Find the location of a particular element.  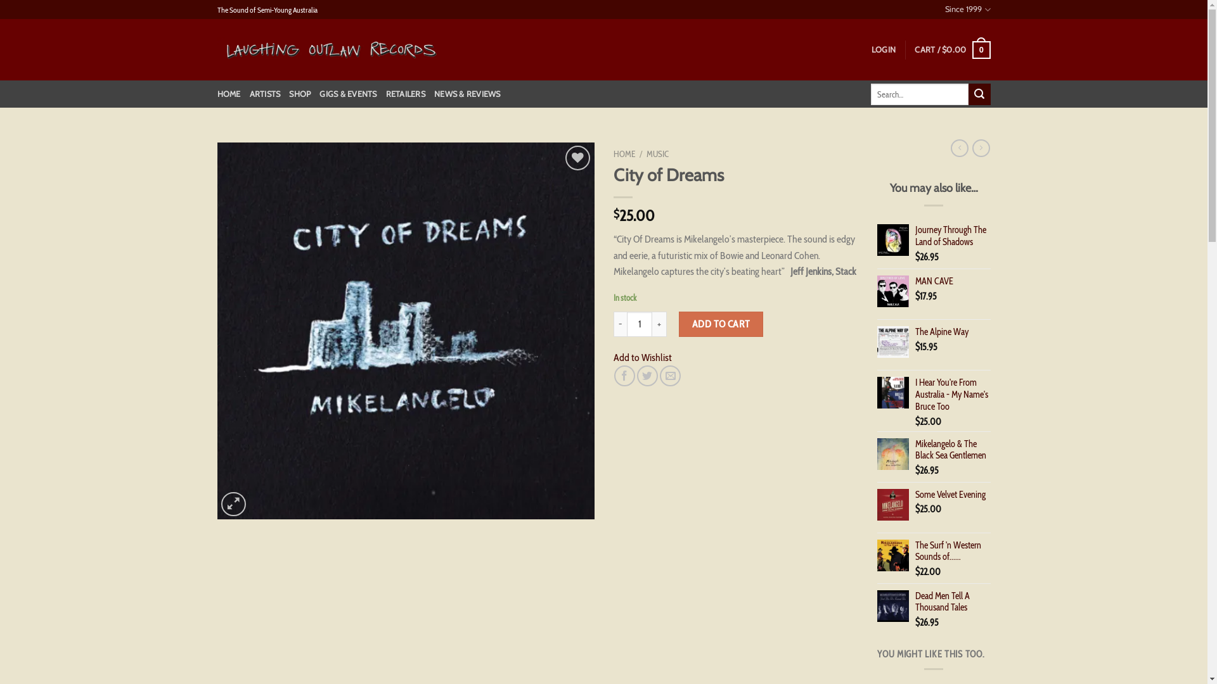

MUSIC is located at coordinates (658, 154).